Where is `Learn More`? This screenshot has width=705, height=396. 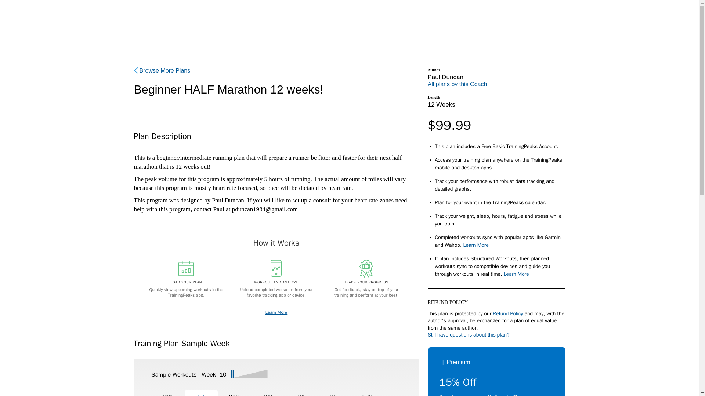 Learn More is located at coordinates (516, 274).